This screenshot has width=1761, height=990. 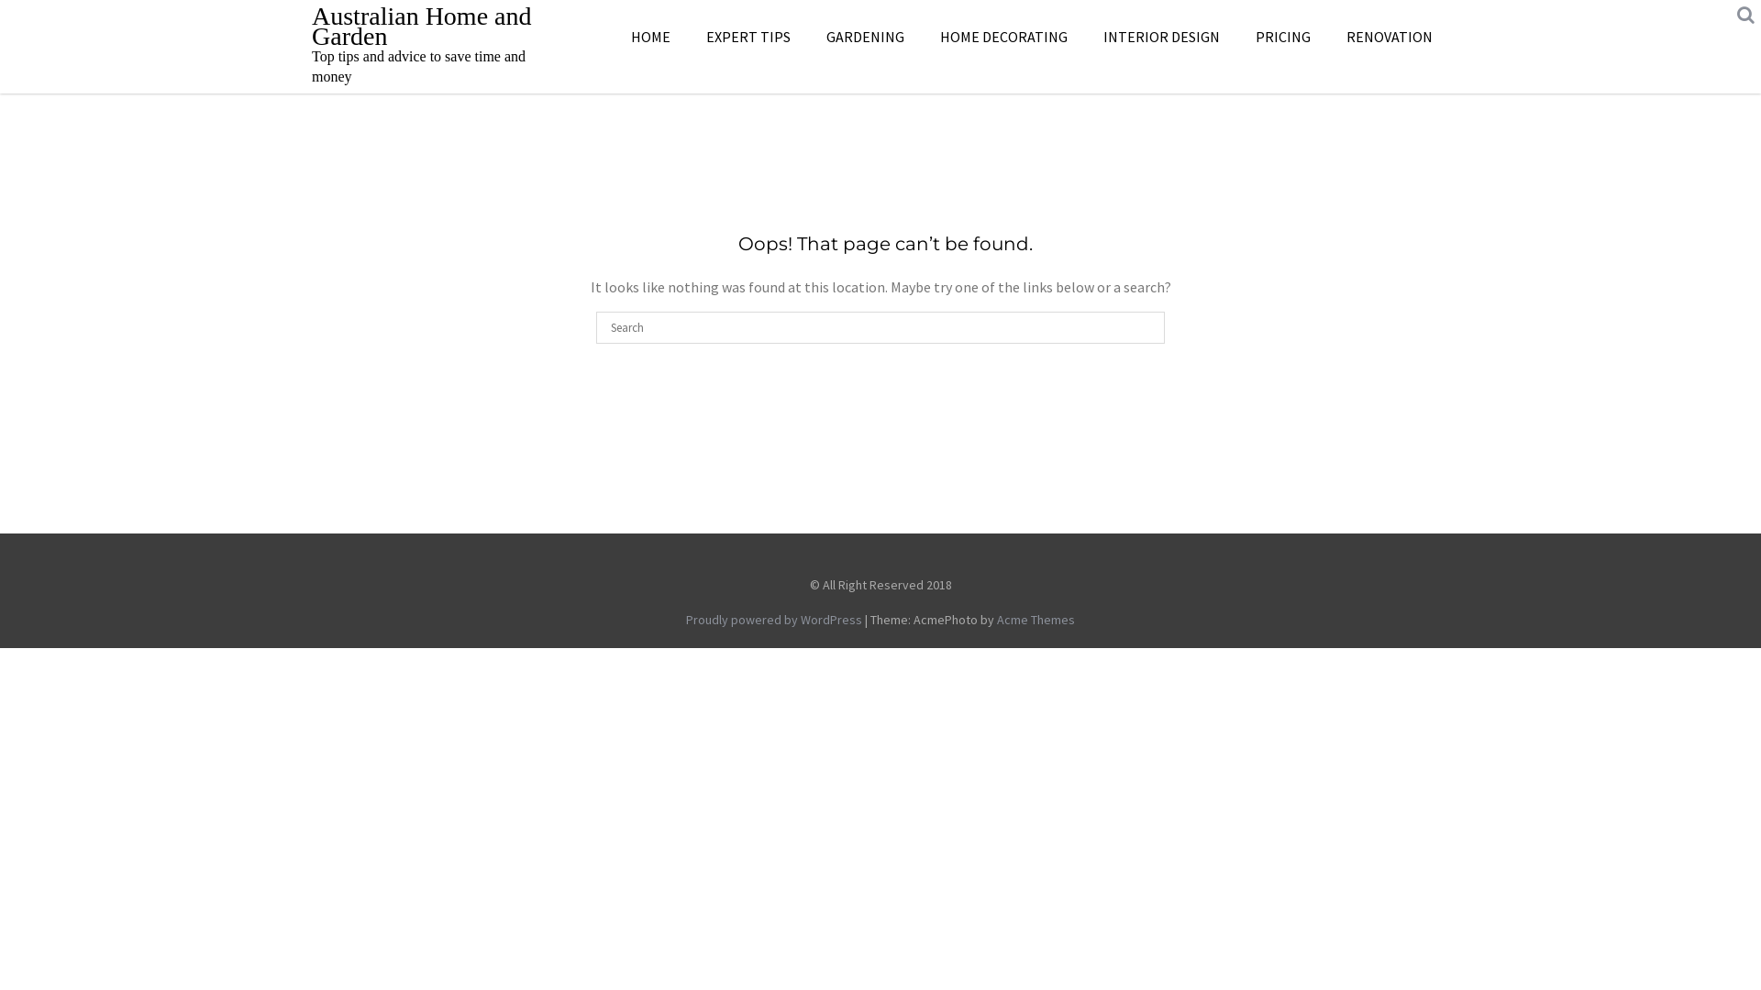 What do you see at coordinates (651, 37) in the screenshot?
I see `HOME` at bounding box center [651, 37].